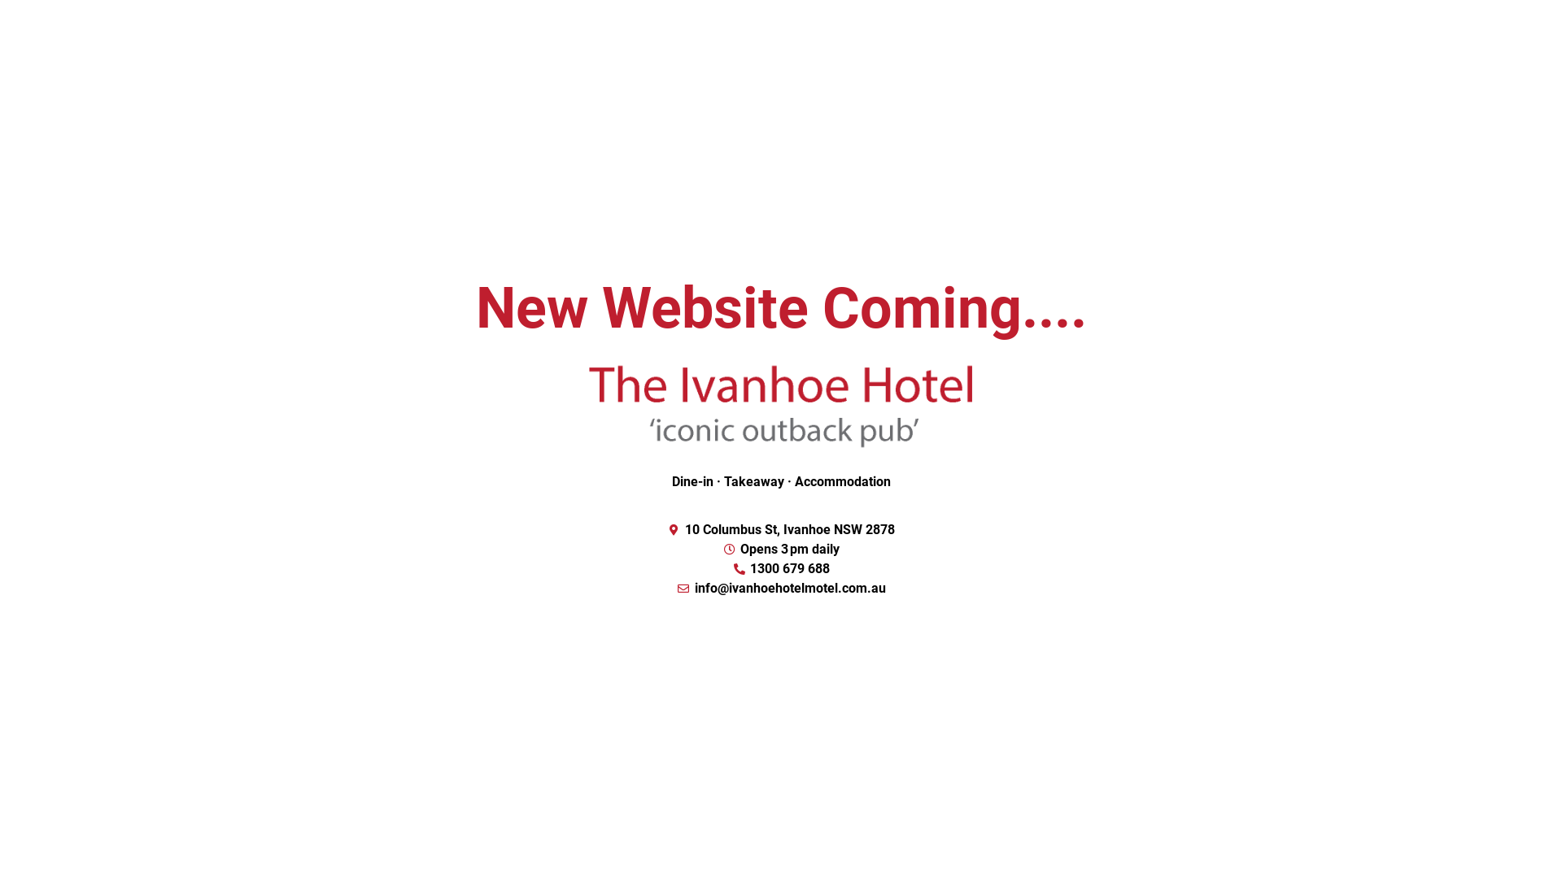 This screenshot has width=1562, height=878. What do you see at coordinates (781, 569) in the screenshot?
I see `1300 679 688` at bounding box center [781, 569].